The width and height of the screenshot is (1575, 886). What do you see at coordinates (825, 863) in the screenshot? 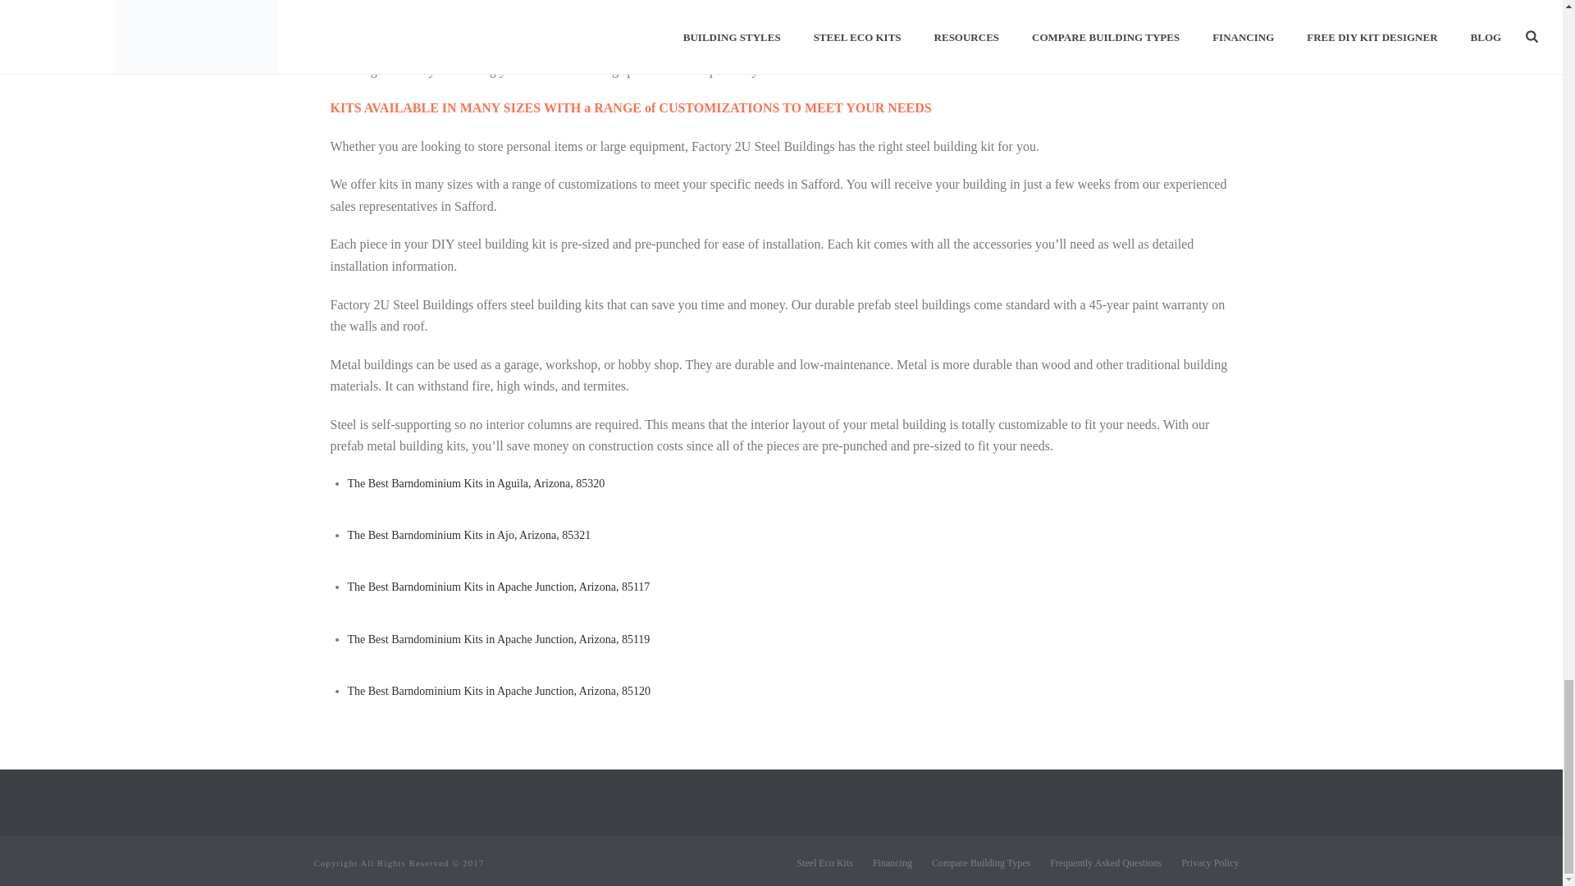
I see `Steel Eco Kits` at bounding box center [825, 863].